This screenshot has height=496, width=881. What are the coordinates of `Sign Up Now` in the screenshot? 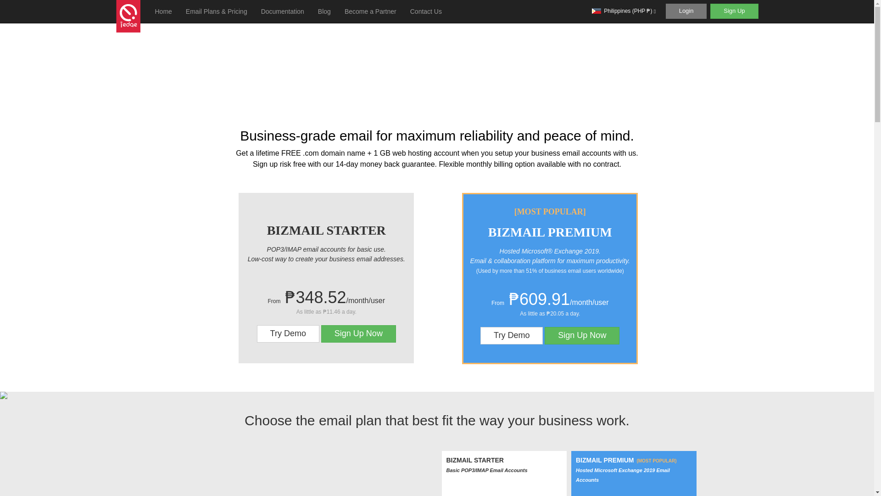 It's located at (582, 335).